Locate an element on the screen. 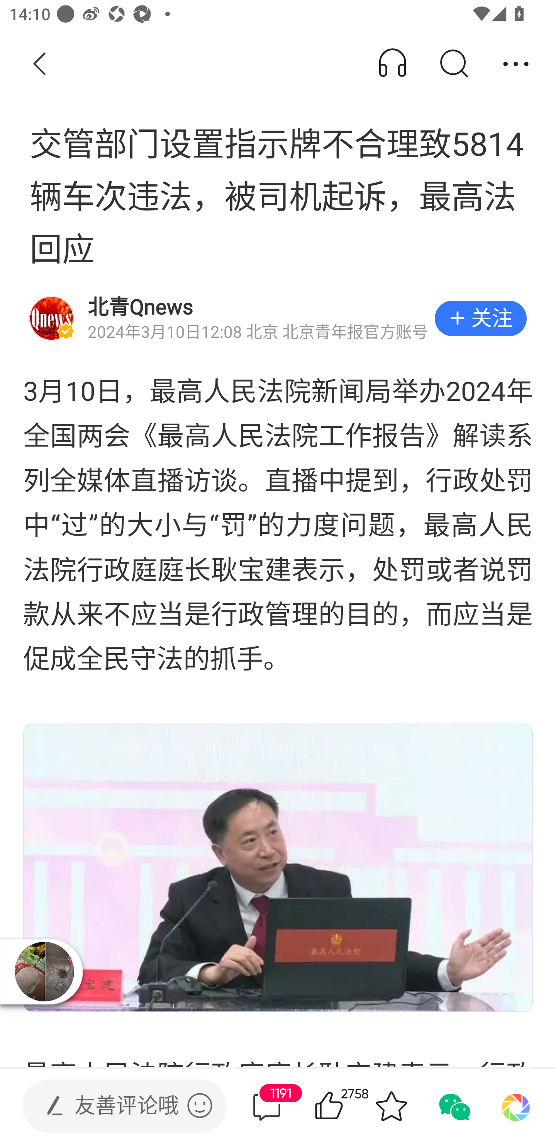  发表评论  友善评论哦 发表评论  is located at coordinates (114, 1106).